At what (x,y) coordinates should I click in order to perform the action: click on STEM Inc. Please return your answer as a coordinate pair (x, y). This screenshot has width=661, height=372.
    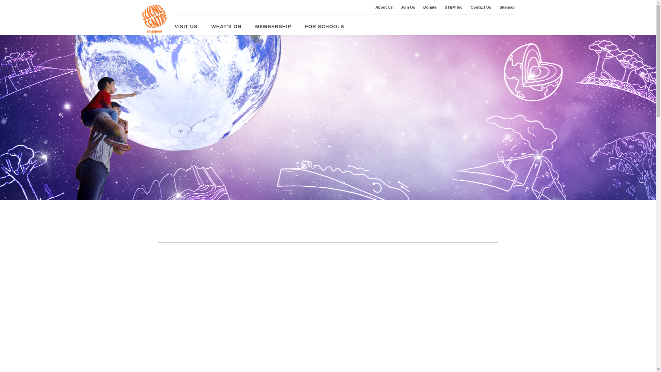
    Looking at the image, I should click on (453, 7).